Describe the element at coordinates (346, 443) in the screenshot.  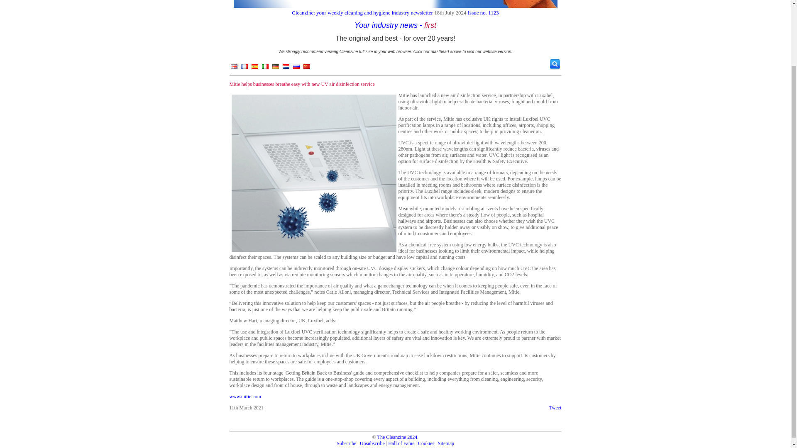
I see `Subscribe` at that location.